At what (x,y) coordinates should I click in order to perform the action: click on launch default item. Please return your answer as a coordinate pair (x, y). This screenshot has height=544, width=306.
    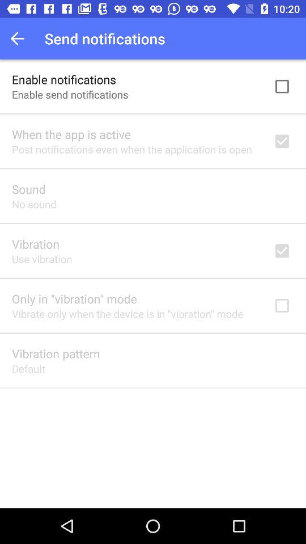
    Looking at the image, I should click on (28, 368).